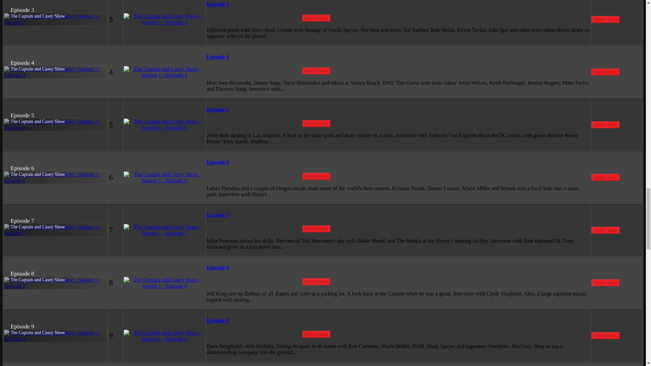  I want to click on Episode 7, so click(218, 215).